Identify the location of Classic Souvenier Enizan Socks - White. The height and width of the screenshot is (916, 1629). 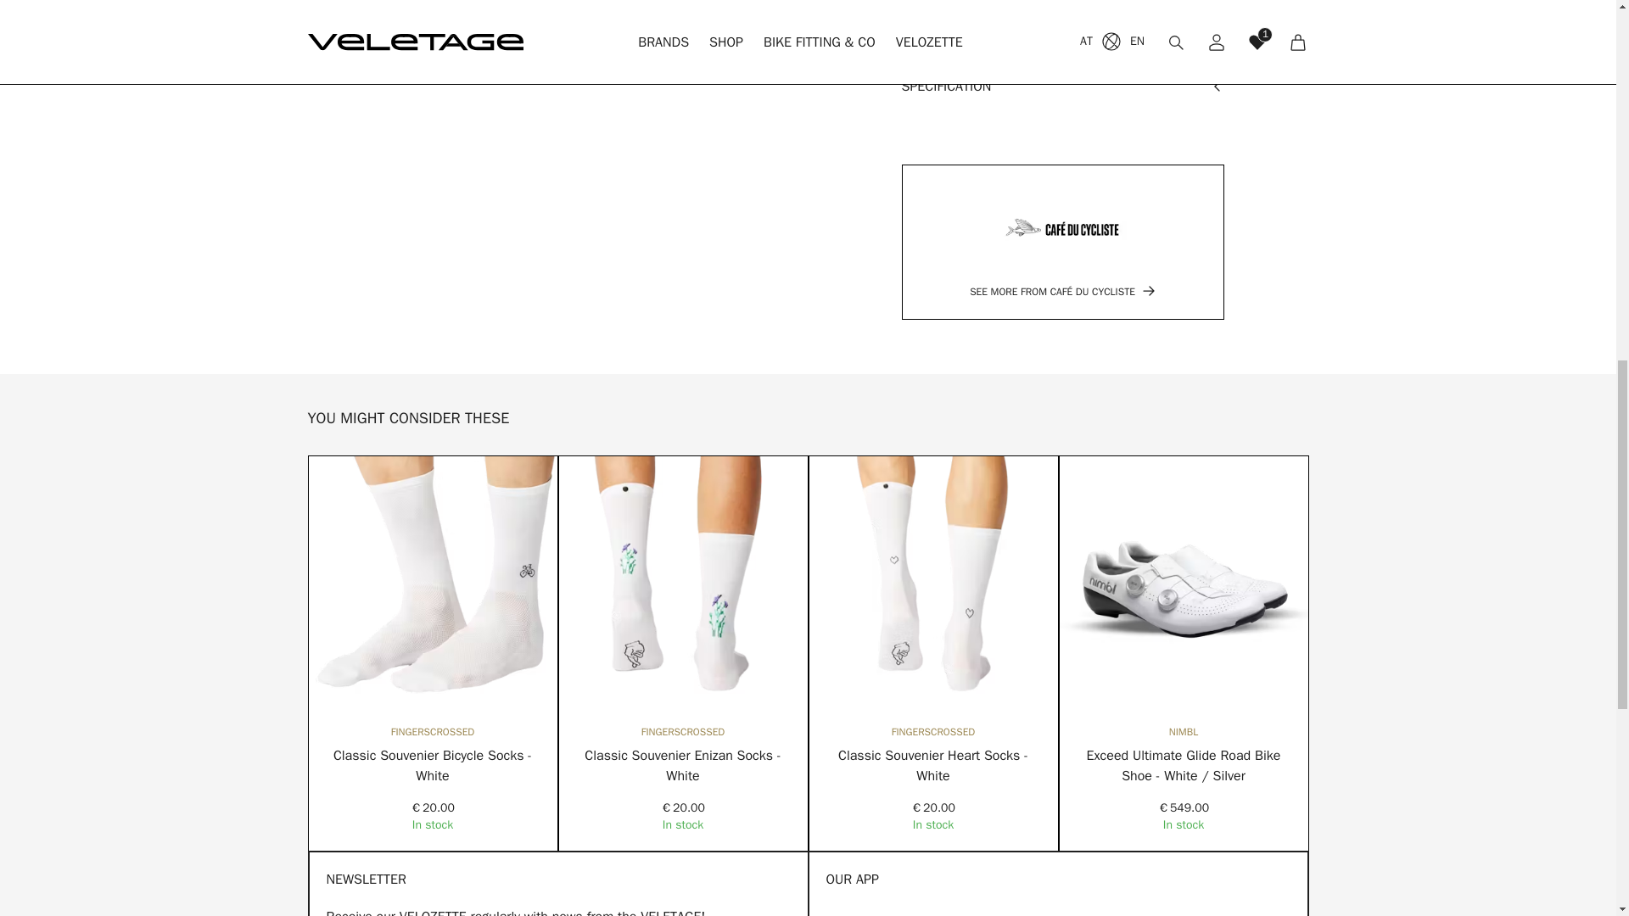
(682, 765).